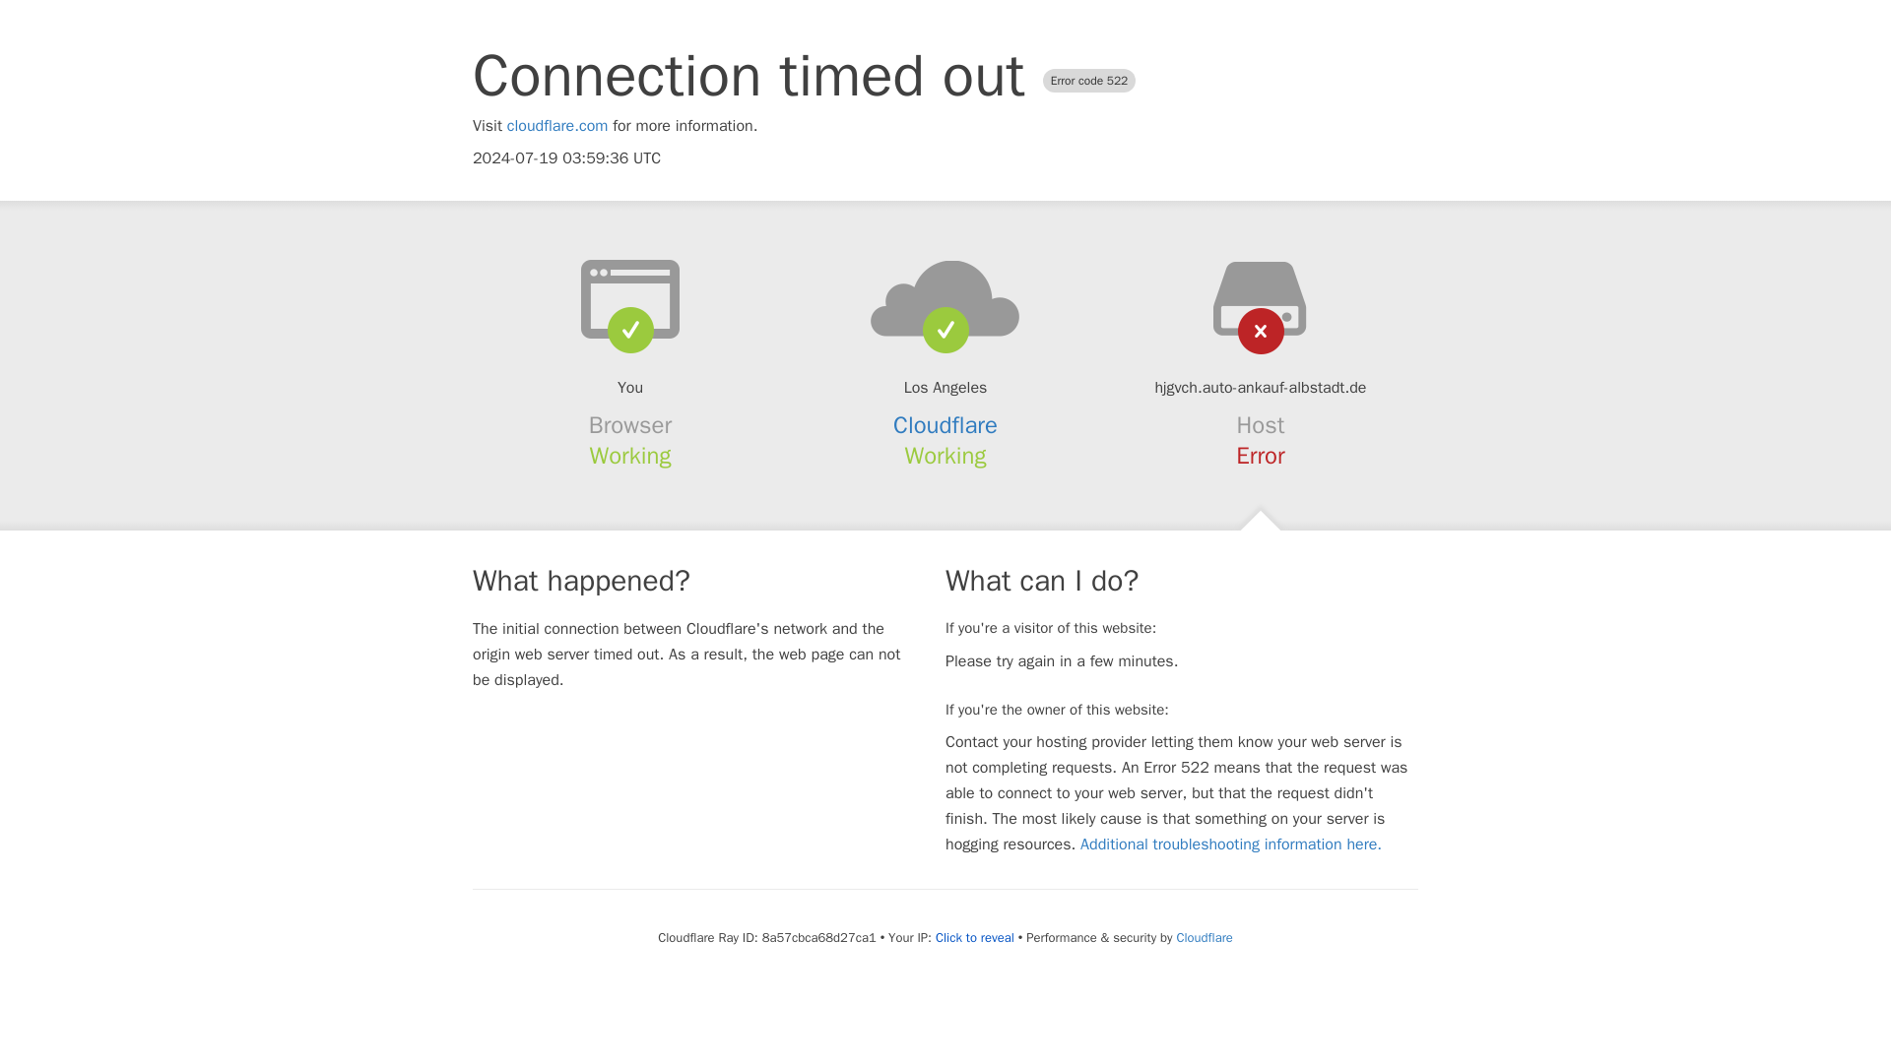 Image resolution: width=1891 pixels, height=1063 pixels. What do you see at coordinates (975, 937) in the screenshot?
I see `Click to reveal` at bounding box center [975, 937].